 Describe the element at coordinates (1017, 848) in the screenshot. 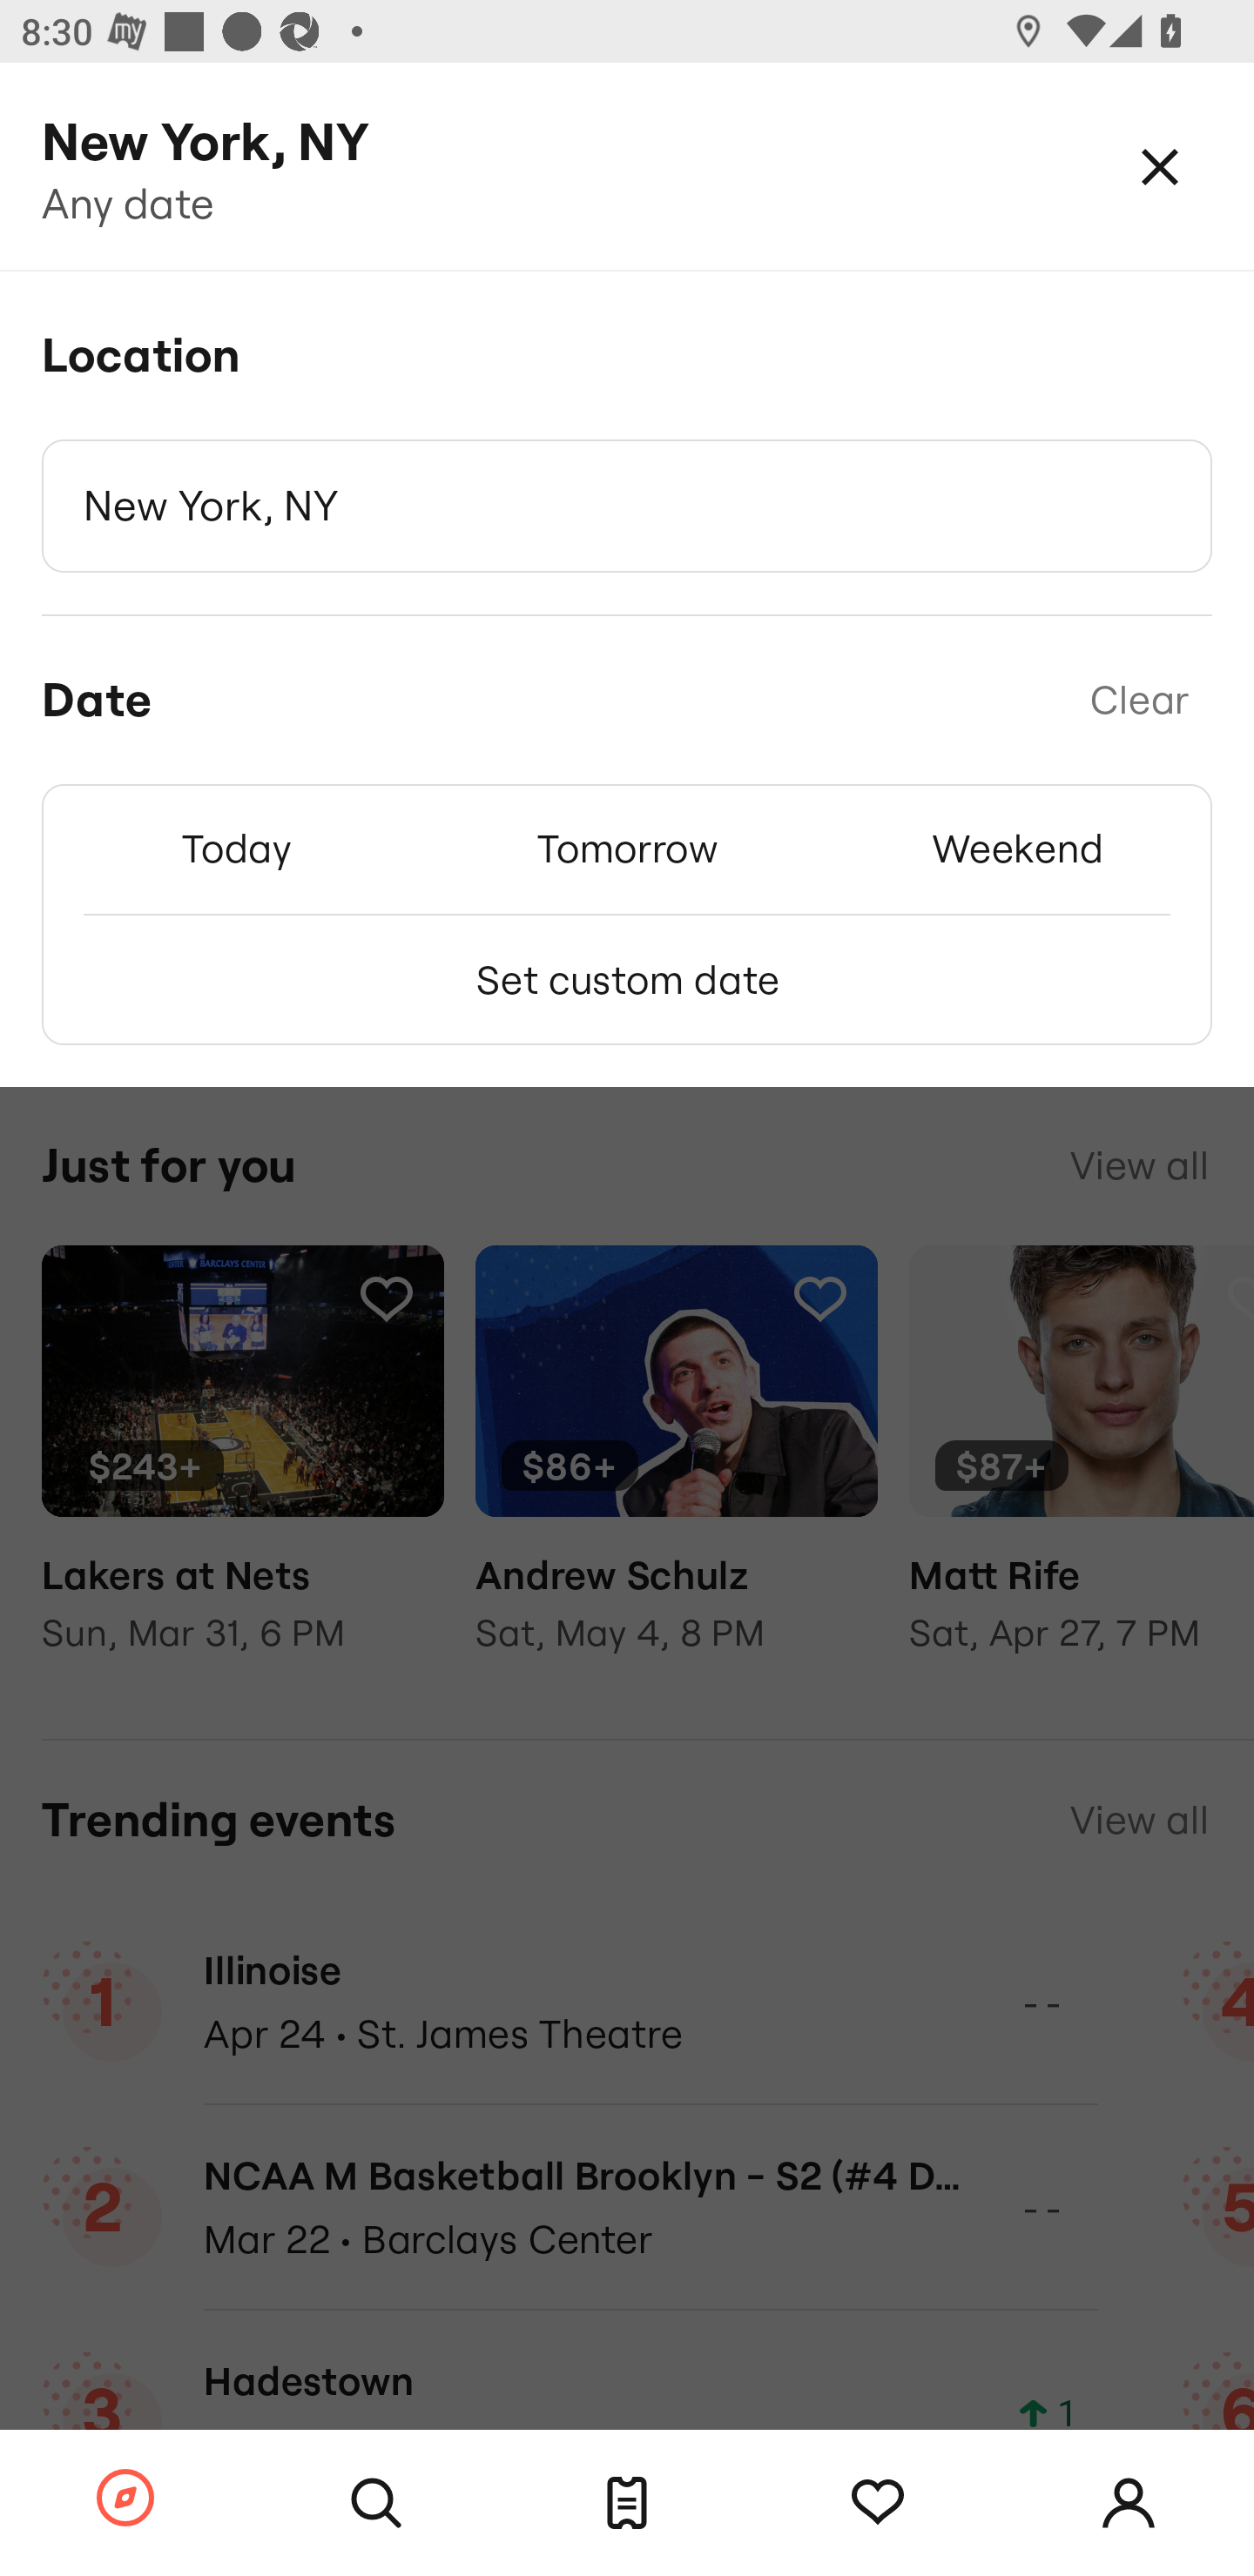

I see `Weekend` at that location.